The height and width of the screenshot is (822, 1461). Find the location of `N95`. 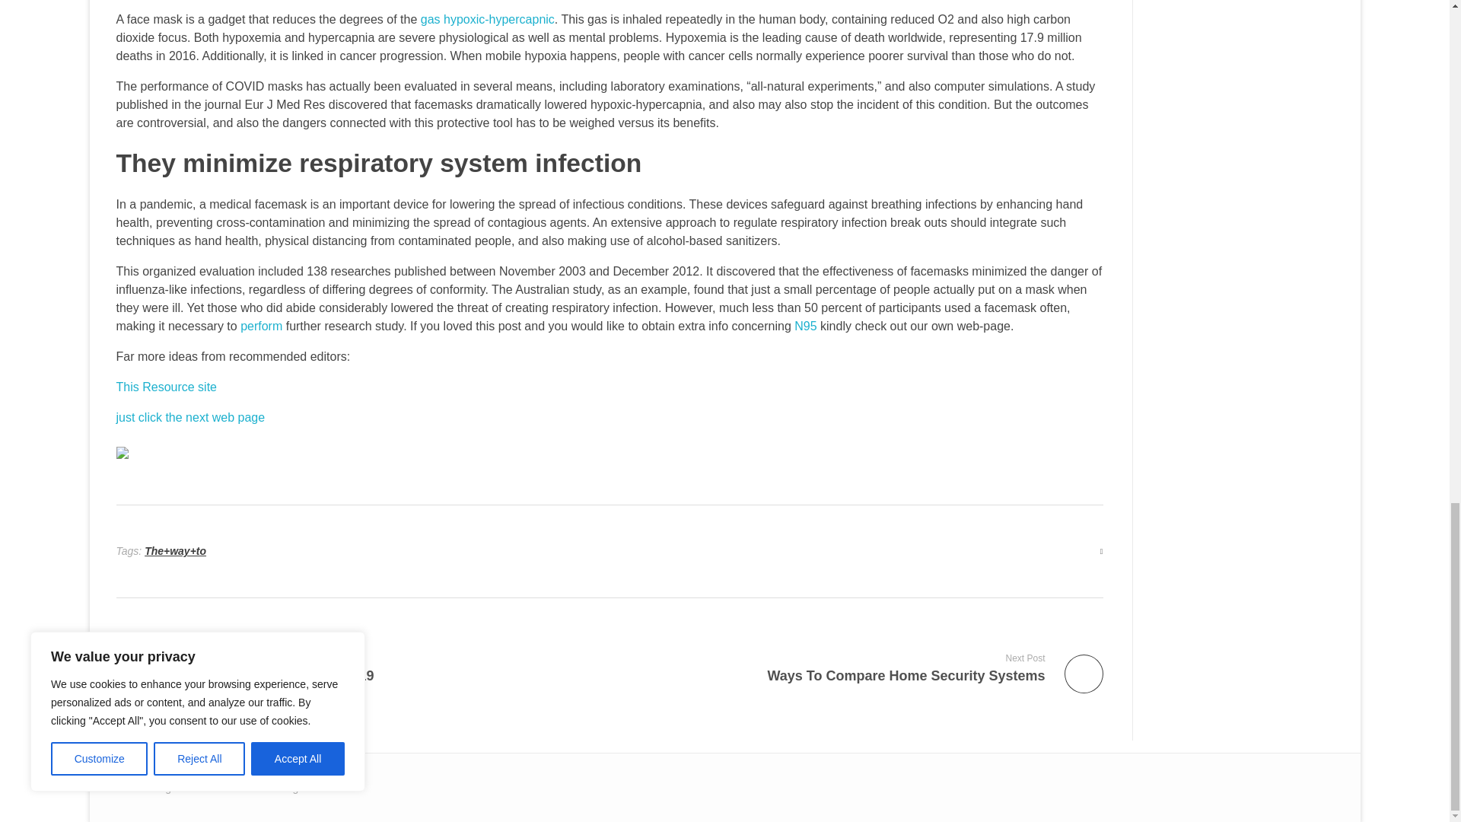

N95 is located at coordinates (261, 326).